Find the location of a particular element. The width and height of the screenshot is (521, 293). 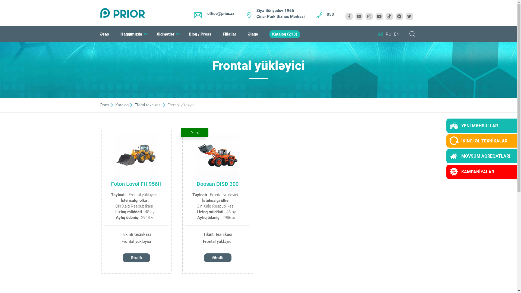

EN is located at coordinates (397, 34).